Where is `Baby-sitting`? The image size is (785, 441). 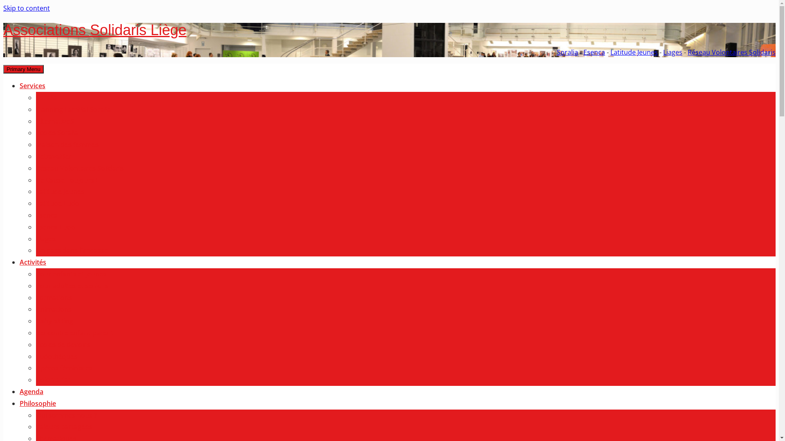 Baby-sitting is located at coordinates (55, 321).